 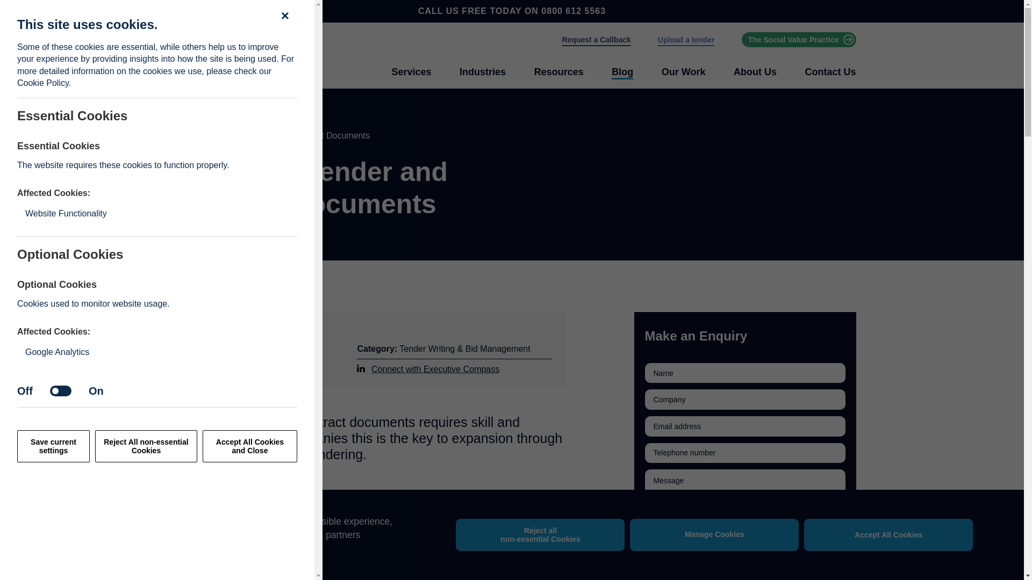 I want to click on 0800 612 5563, so click(x=573, y=11).